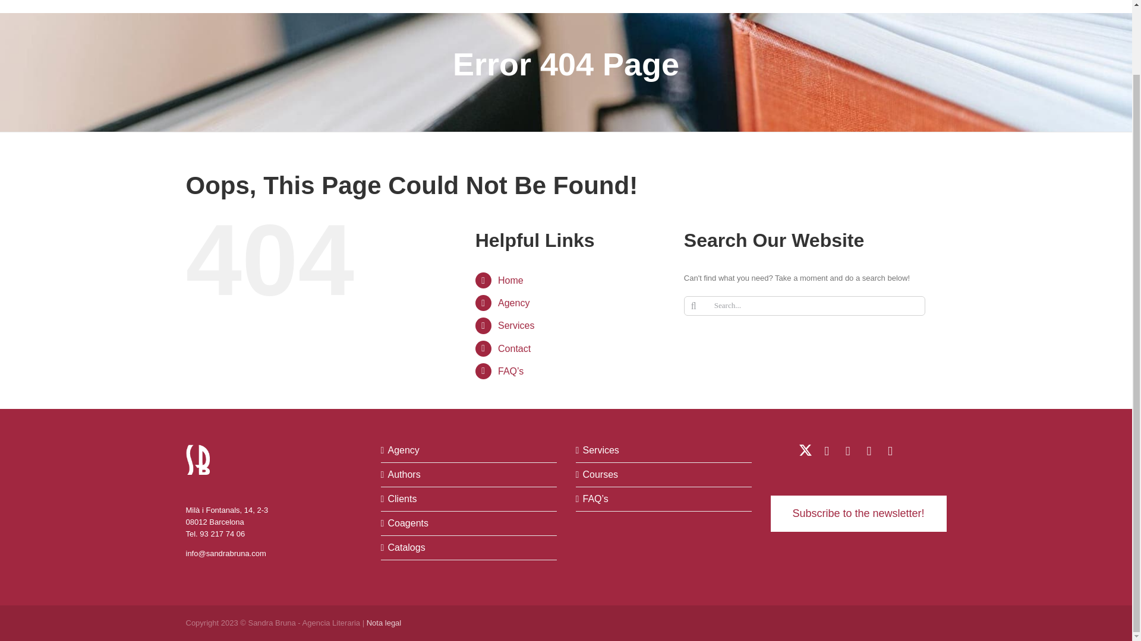 This screenshot has width=1141, height=641. What do you see at coordinates (510, 280) in the screenshot?
I see `Home` at bounding box center [510, 280].